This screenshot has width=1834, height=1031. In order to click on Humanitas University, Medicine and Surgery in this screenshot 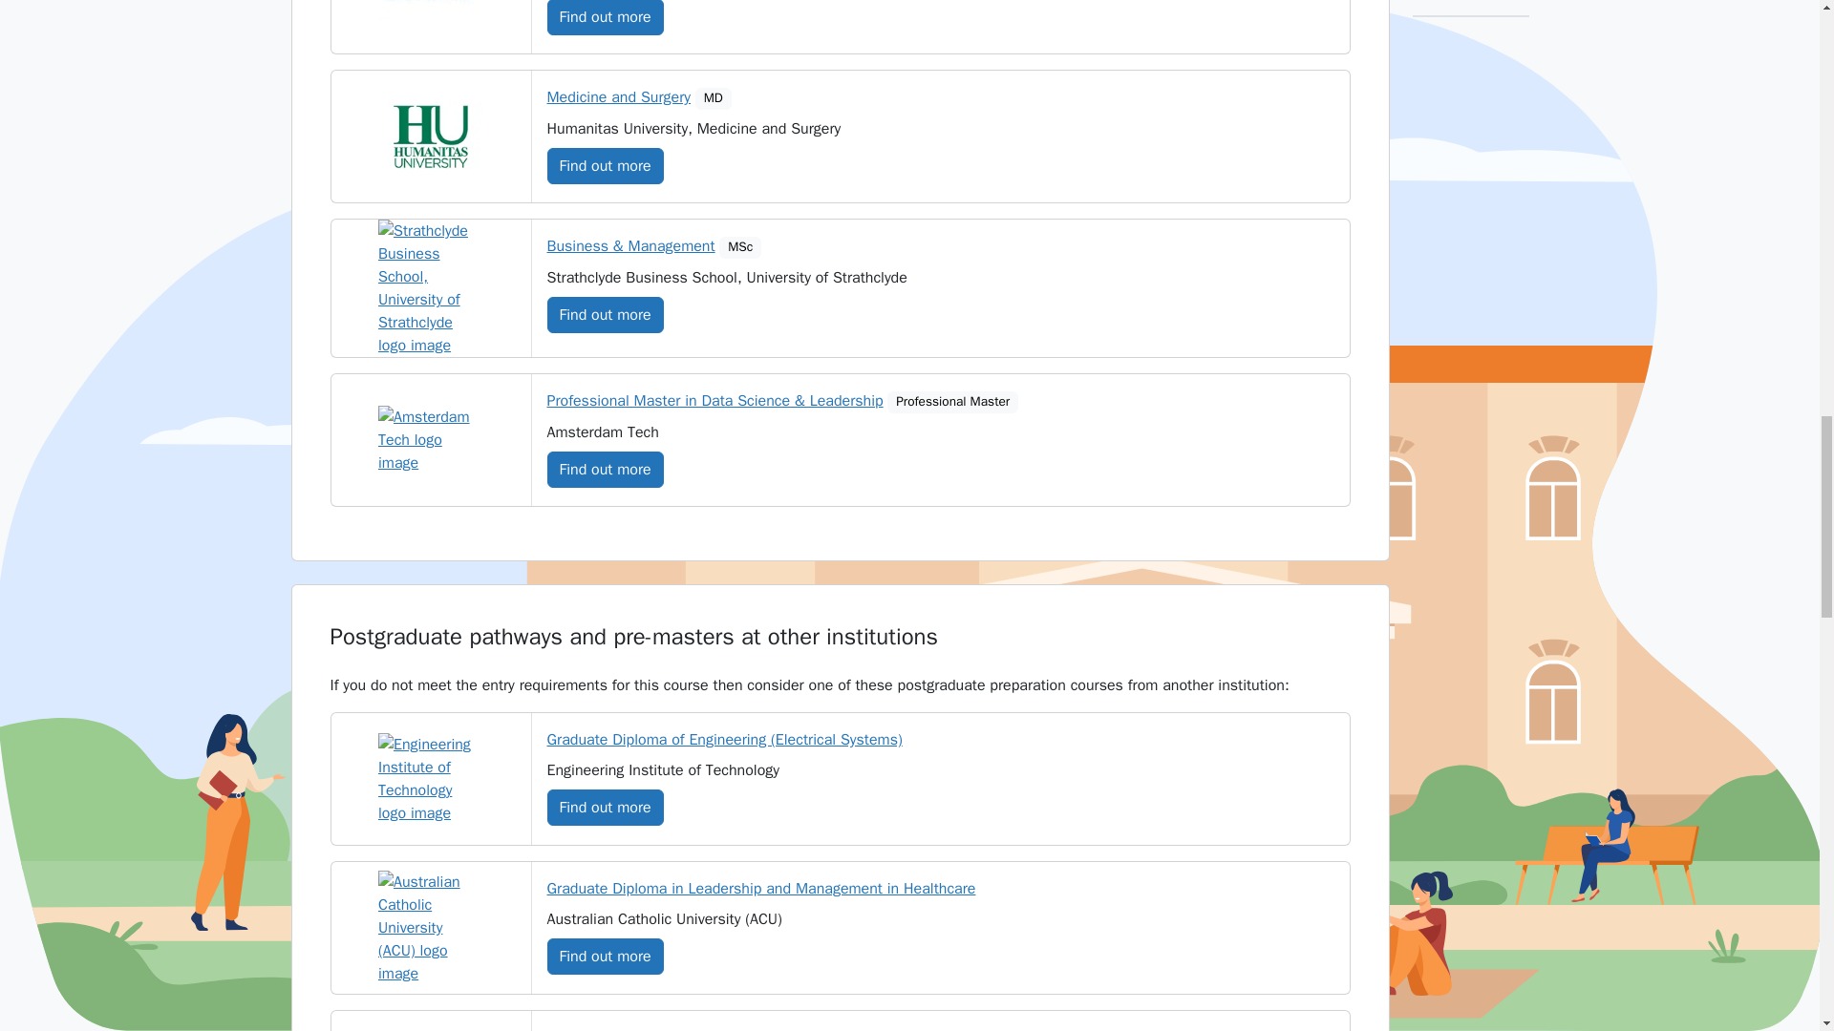, I will do `click(430, 137)`.